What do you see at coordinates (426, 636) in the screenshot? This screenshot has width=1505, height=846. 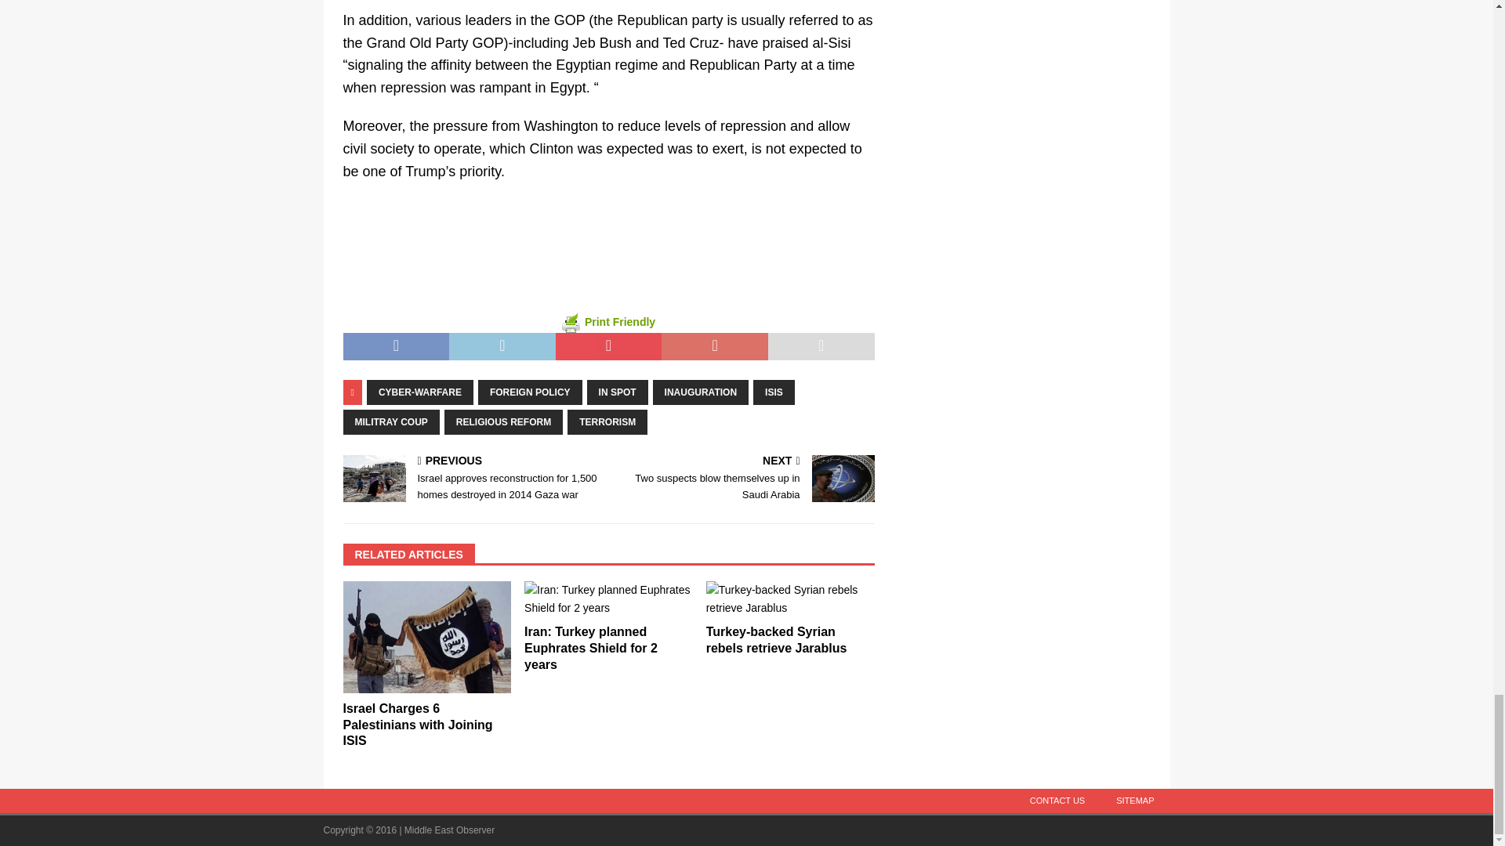 I see `Israel Charges 6 Palestinians with Joining ISIS` at bounding box center [426, 636].